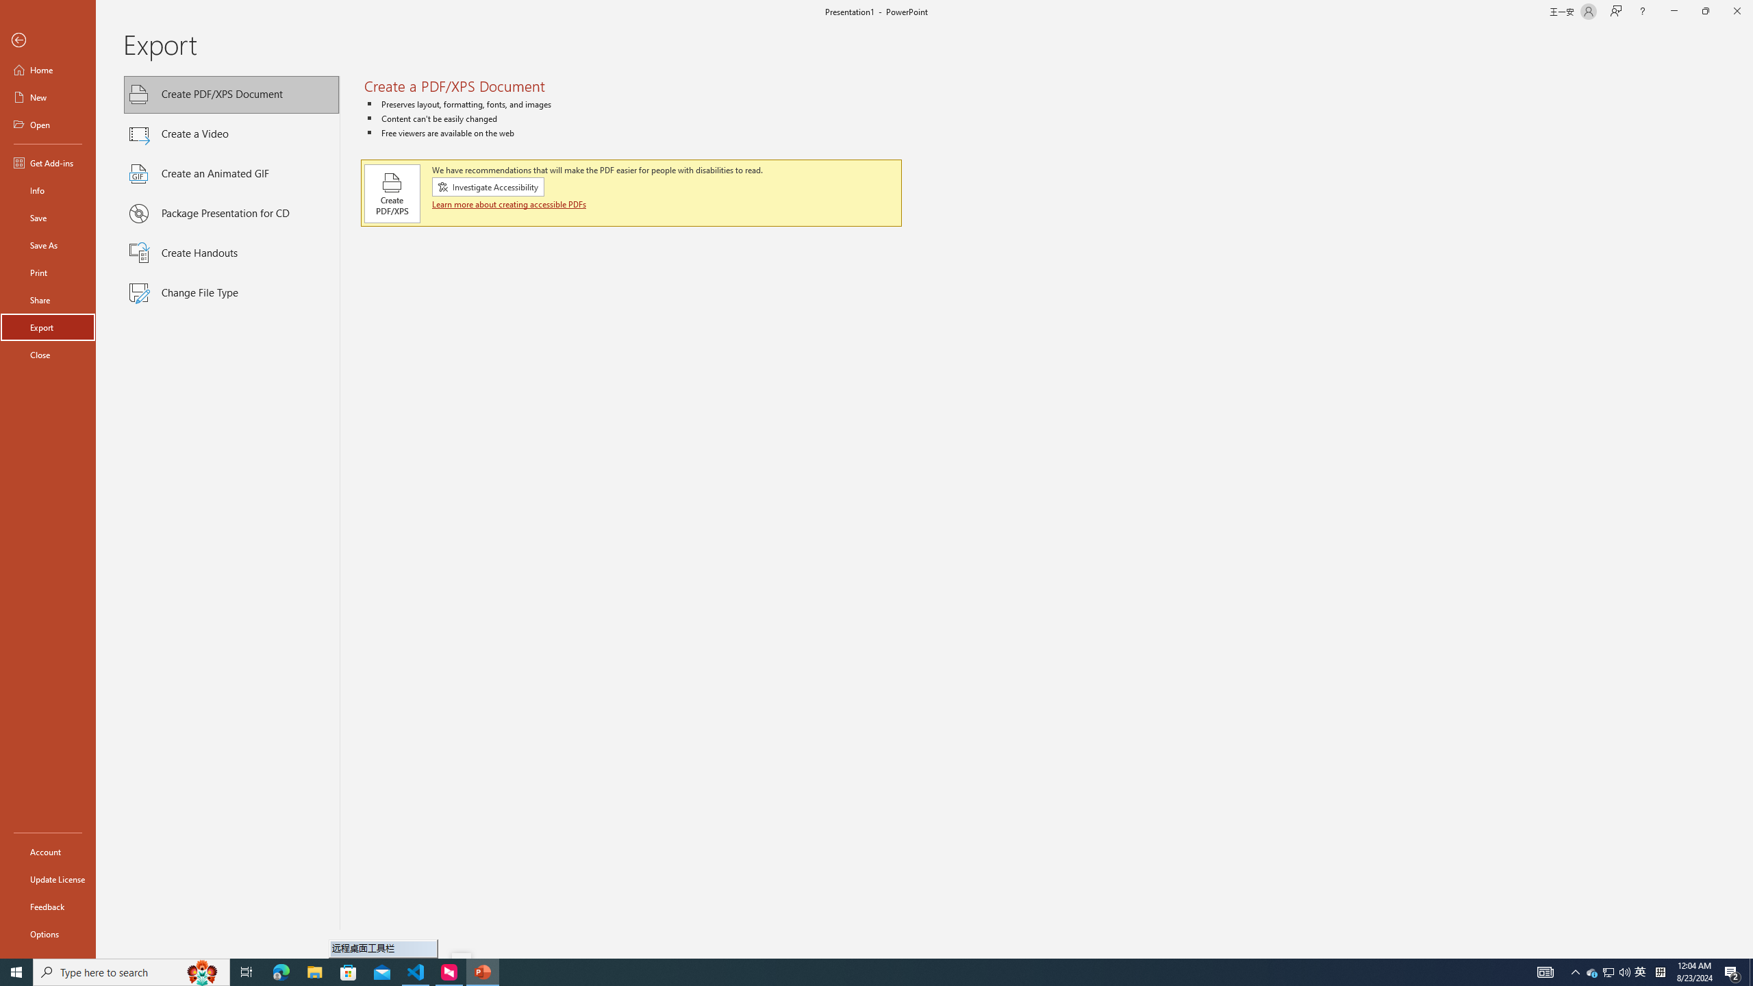 The image size is (1753, 986). Describe the element at coordinates (231, 134) in the screenshot. I see `Create a Video` at that location.